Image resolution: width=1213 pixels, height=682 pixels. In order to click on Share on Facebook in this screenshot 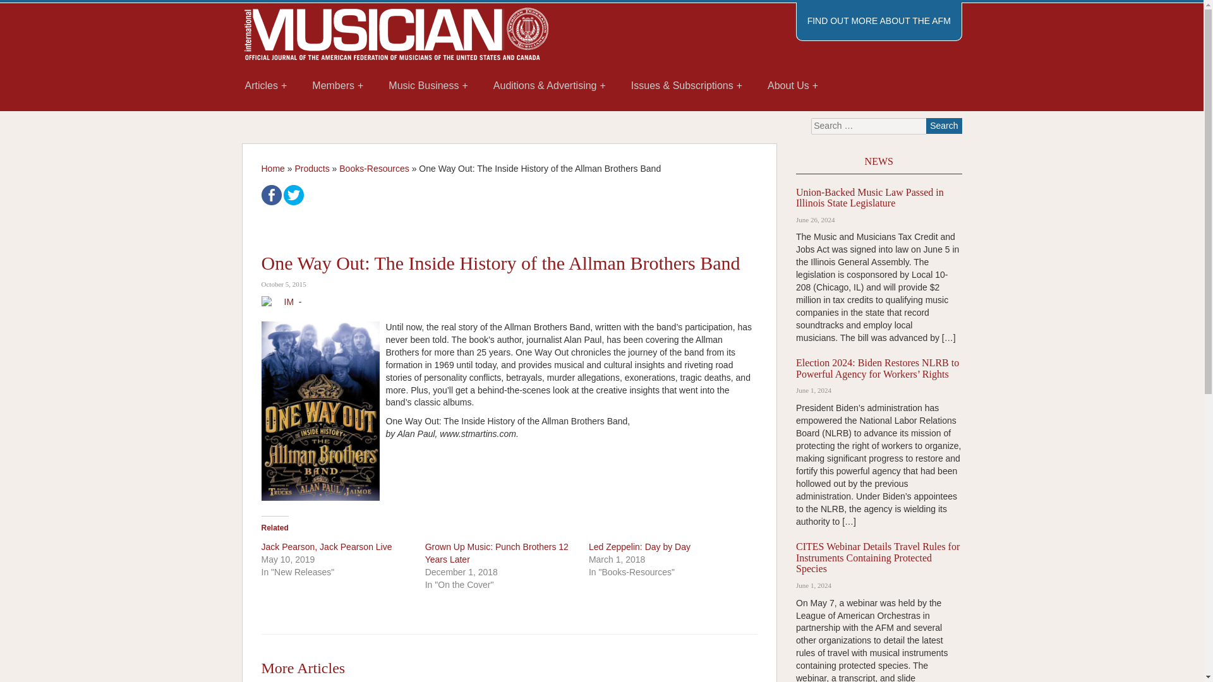, I will do `click(272, 194)`.